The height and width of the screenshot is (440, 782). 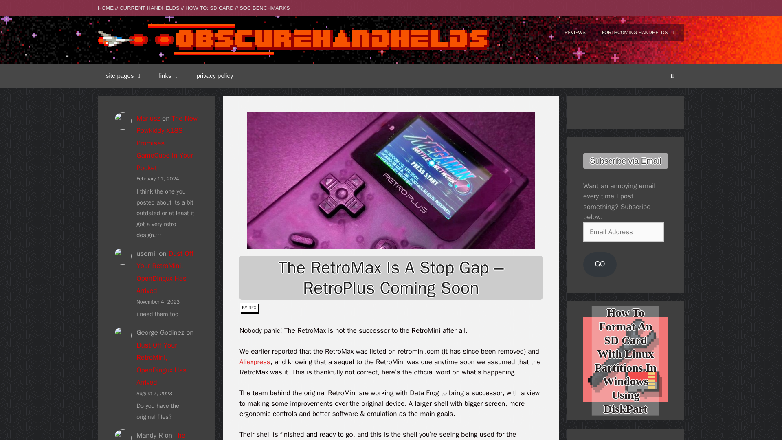 I want to click on site pages, so click(x=124, y=76).